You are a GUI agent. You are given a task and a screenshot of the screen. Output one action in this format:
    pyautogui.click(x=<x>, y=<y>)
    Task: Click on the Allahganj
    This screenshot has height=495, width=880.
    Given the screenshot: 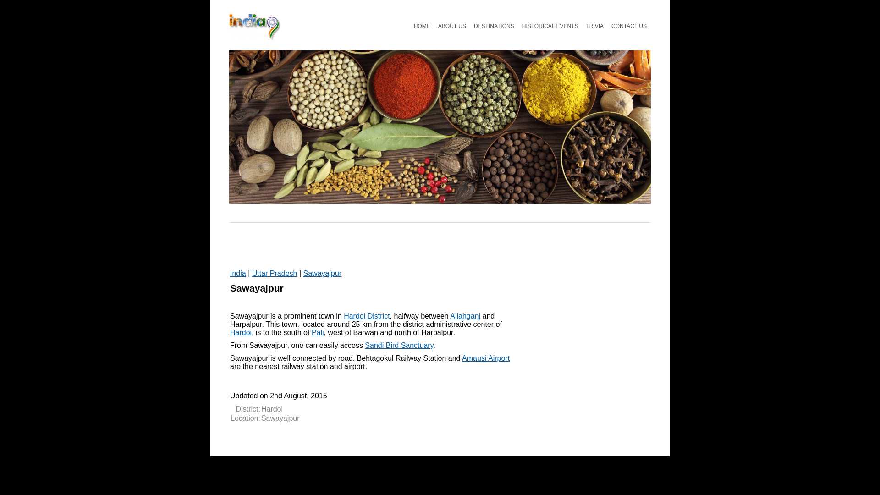 What is the action you would take?
    pyautogui.click(x=465, y=316)
    